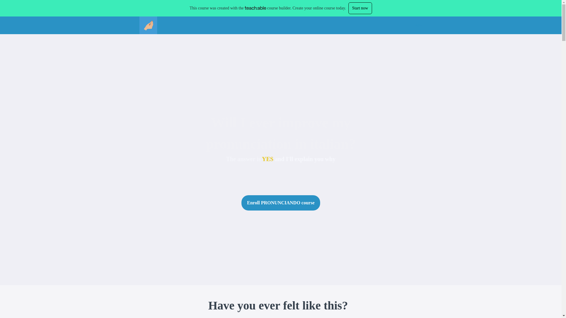  What do you see at coordinates (417, 25) in the screenshot?
I see `Login` at bounding box center [417, 25].